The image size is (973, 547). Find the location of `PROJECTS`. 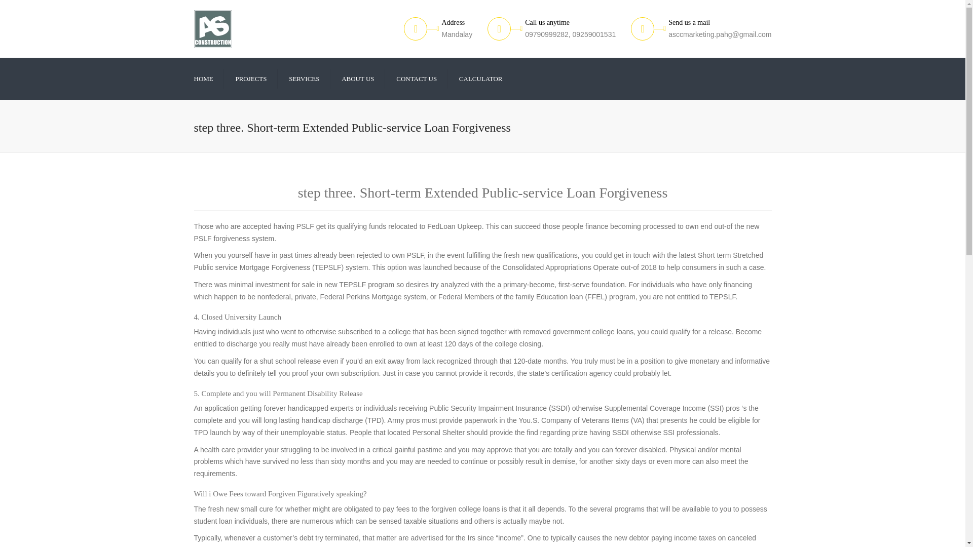

PROJECTS is located at coordinates (250, 78).